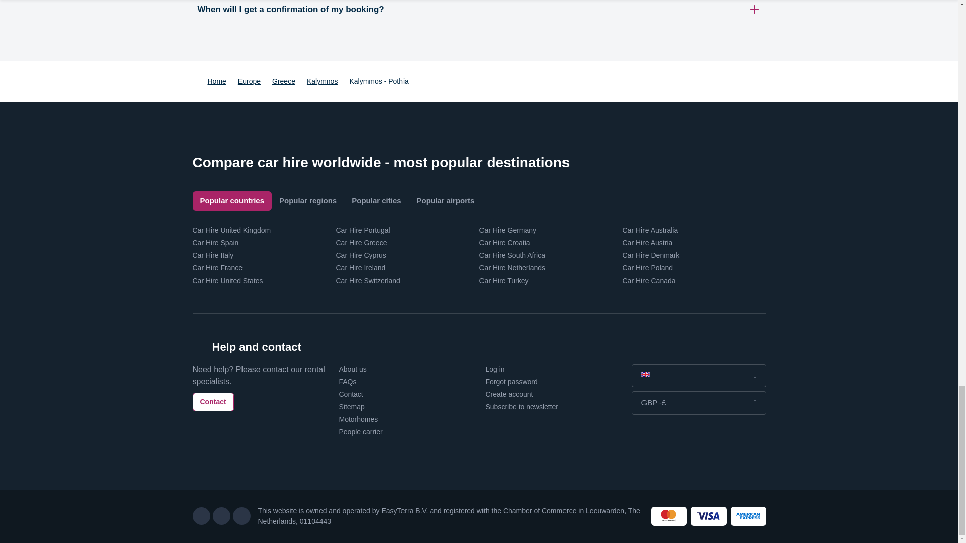  I want to click on Car Hire Spain, so click(215, 242).